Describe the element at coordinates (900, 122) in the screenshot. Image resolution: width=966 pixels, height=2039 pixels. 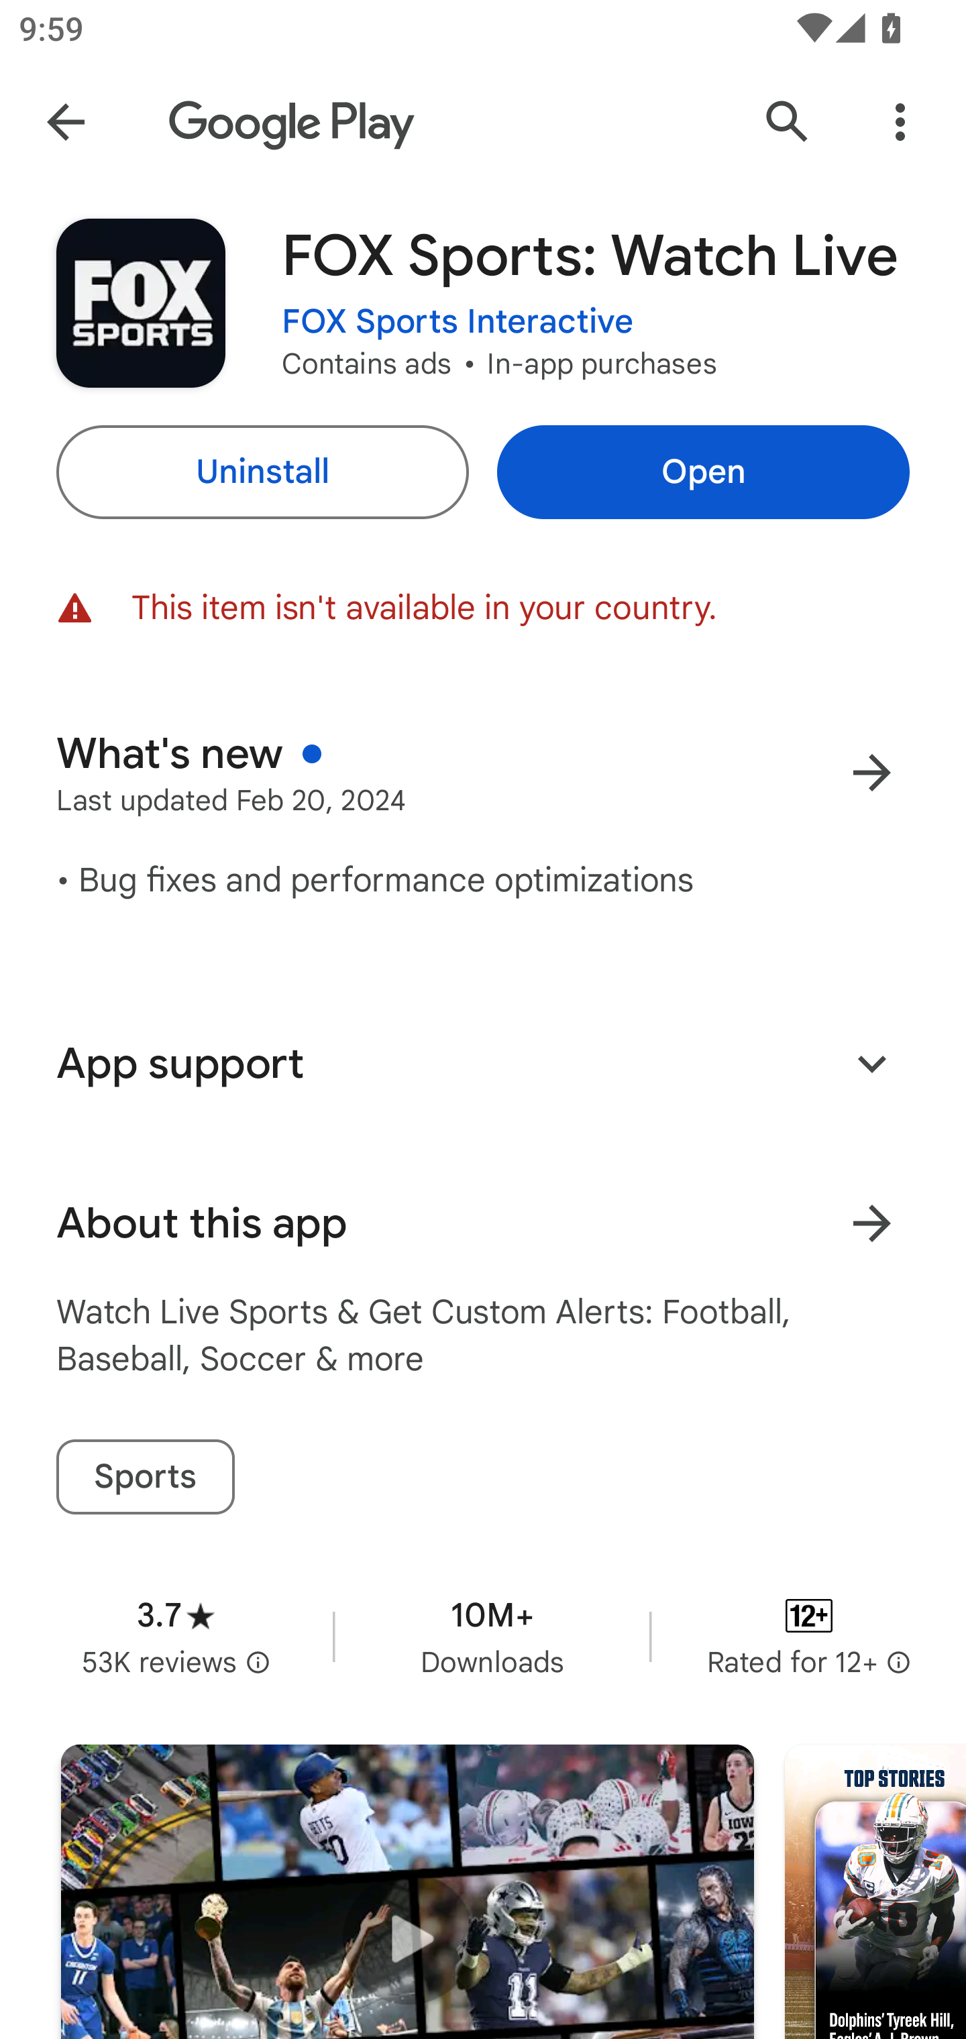
I see `More Options` at that location.